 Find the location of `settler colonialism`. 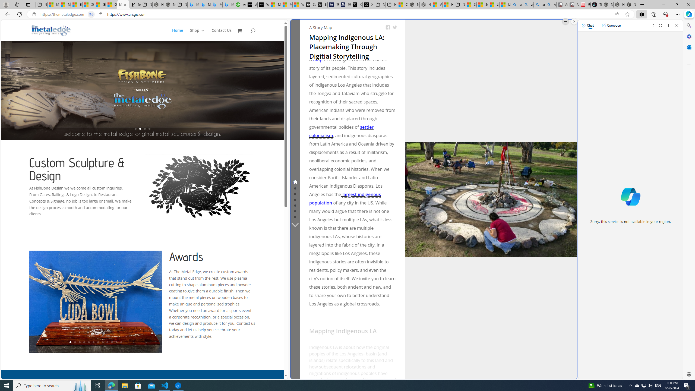

settler colonialism is located at coordinates (342, 131).